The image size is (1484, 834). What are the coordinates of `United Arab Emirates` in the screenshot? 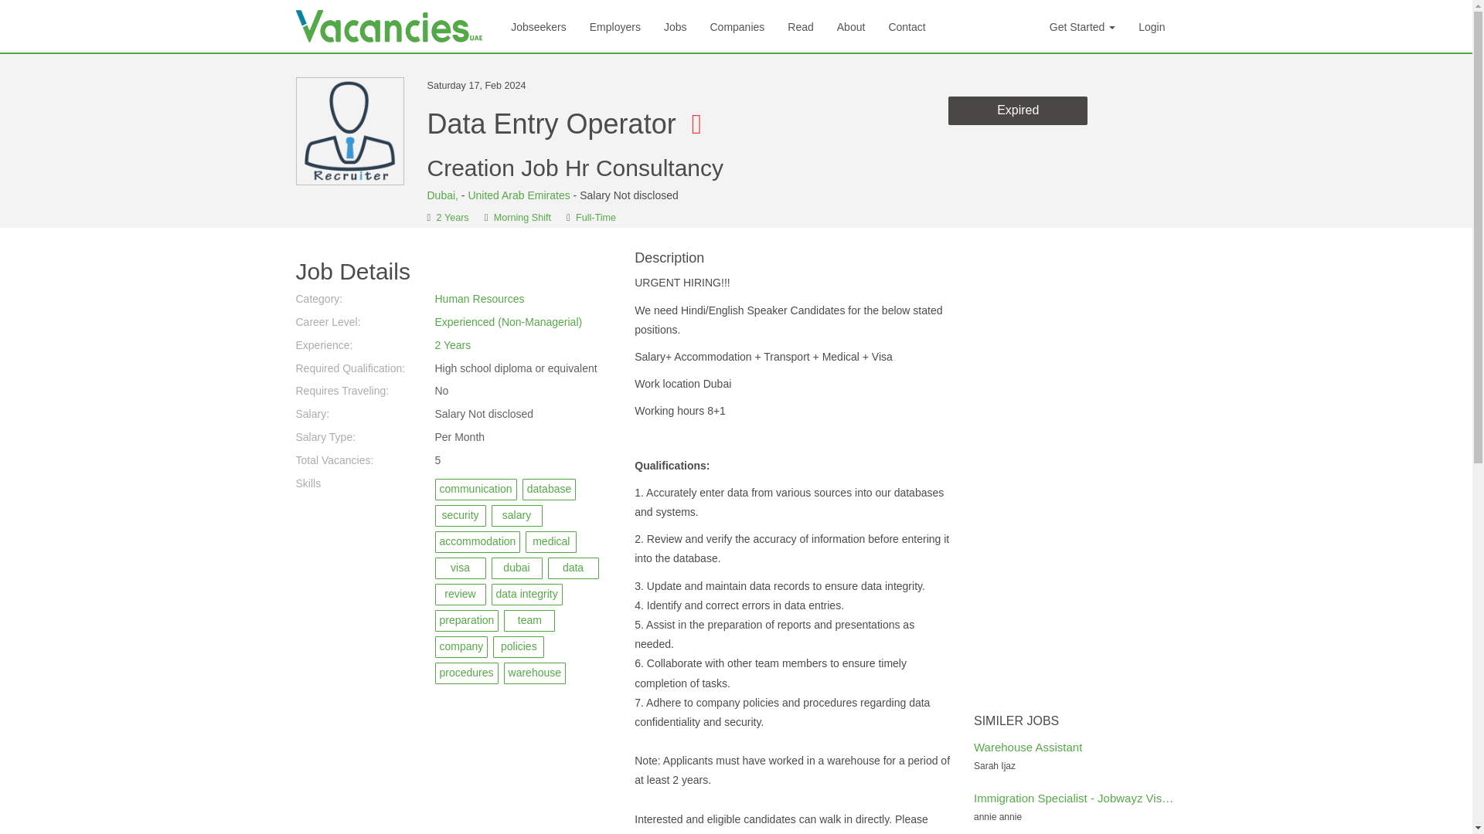 It's located at (518, 195).